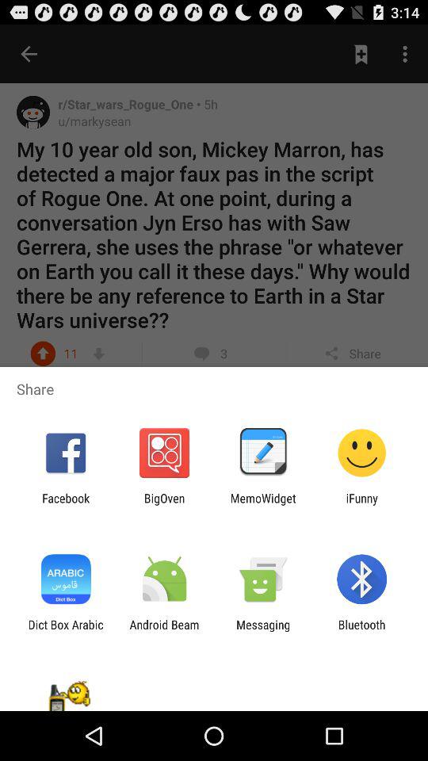  What do you see at coordinates (263, 505) in the screenshot?
I see `click the icon to the left of the ifunny item` at bounding box center [263, 505].